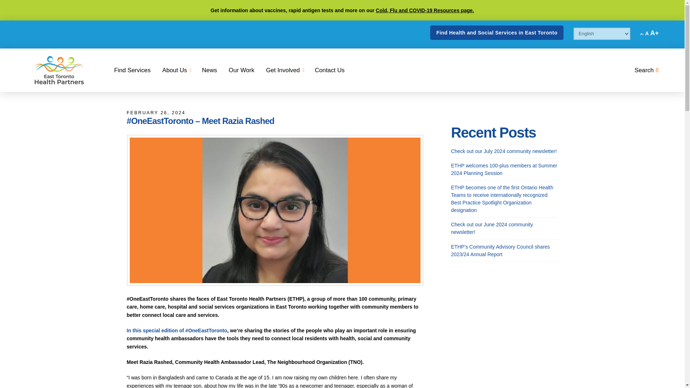 The width and height of the screenshot is (690, 388). Describe the element at coordinates (330, 70) in the screenshot. I see `Contact Us` at that location.